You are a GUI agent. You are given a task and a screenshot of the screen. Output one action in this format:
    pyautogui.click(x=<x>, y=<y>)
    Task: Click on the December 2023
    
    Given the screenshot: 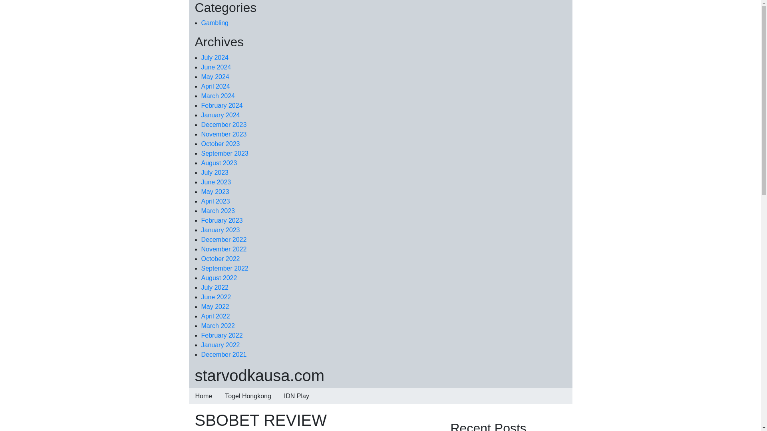 What is the action you would take?
    pyautogui.click(x=224, y=125)
    